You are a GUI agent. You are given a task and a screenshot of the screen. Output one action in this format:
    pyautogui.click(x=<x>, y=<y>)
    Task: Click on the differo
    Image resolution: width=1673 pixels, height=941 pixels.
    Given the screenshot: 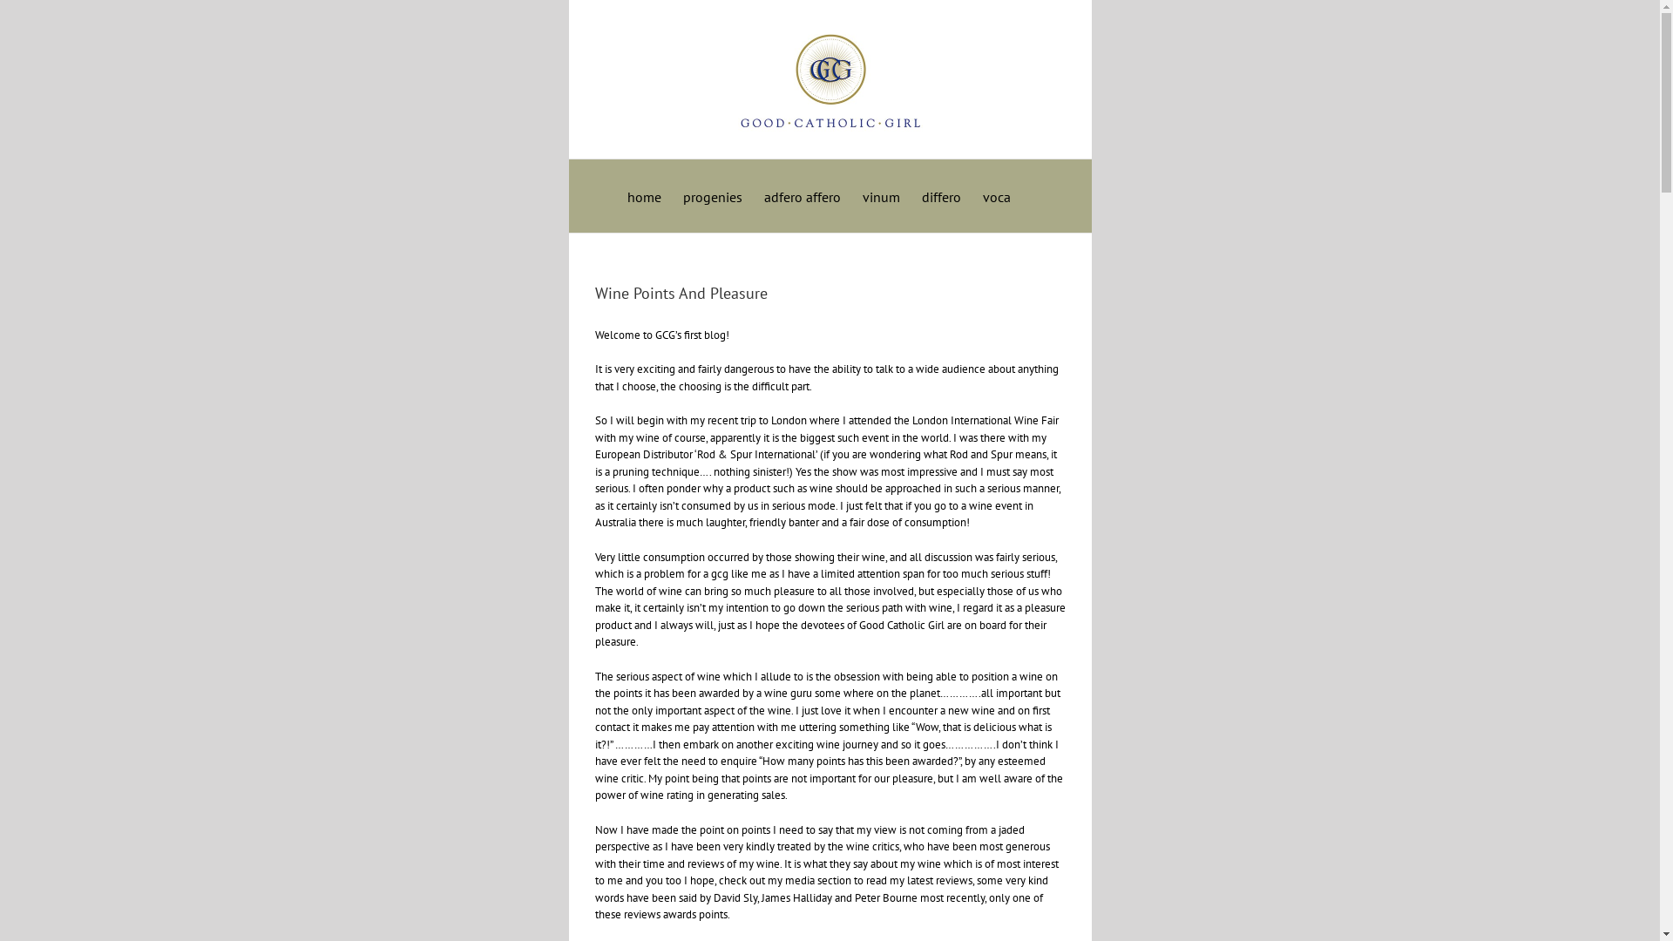 What is the action you would take?
    pyautogui.click(x=941, y=195)
    